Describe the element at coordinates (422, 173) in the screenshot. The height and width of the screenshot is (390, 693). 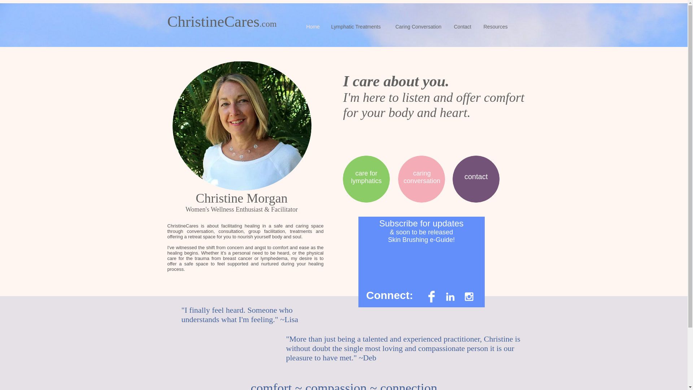
I see `caring` at that location.